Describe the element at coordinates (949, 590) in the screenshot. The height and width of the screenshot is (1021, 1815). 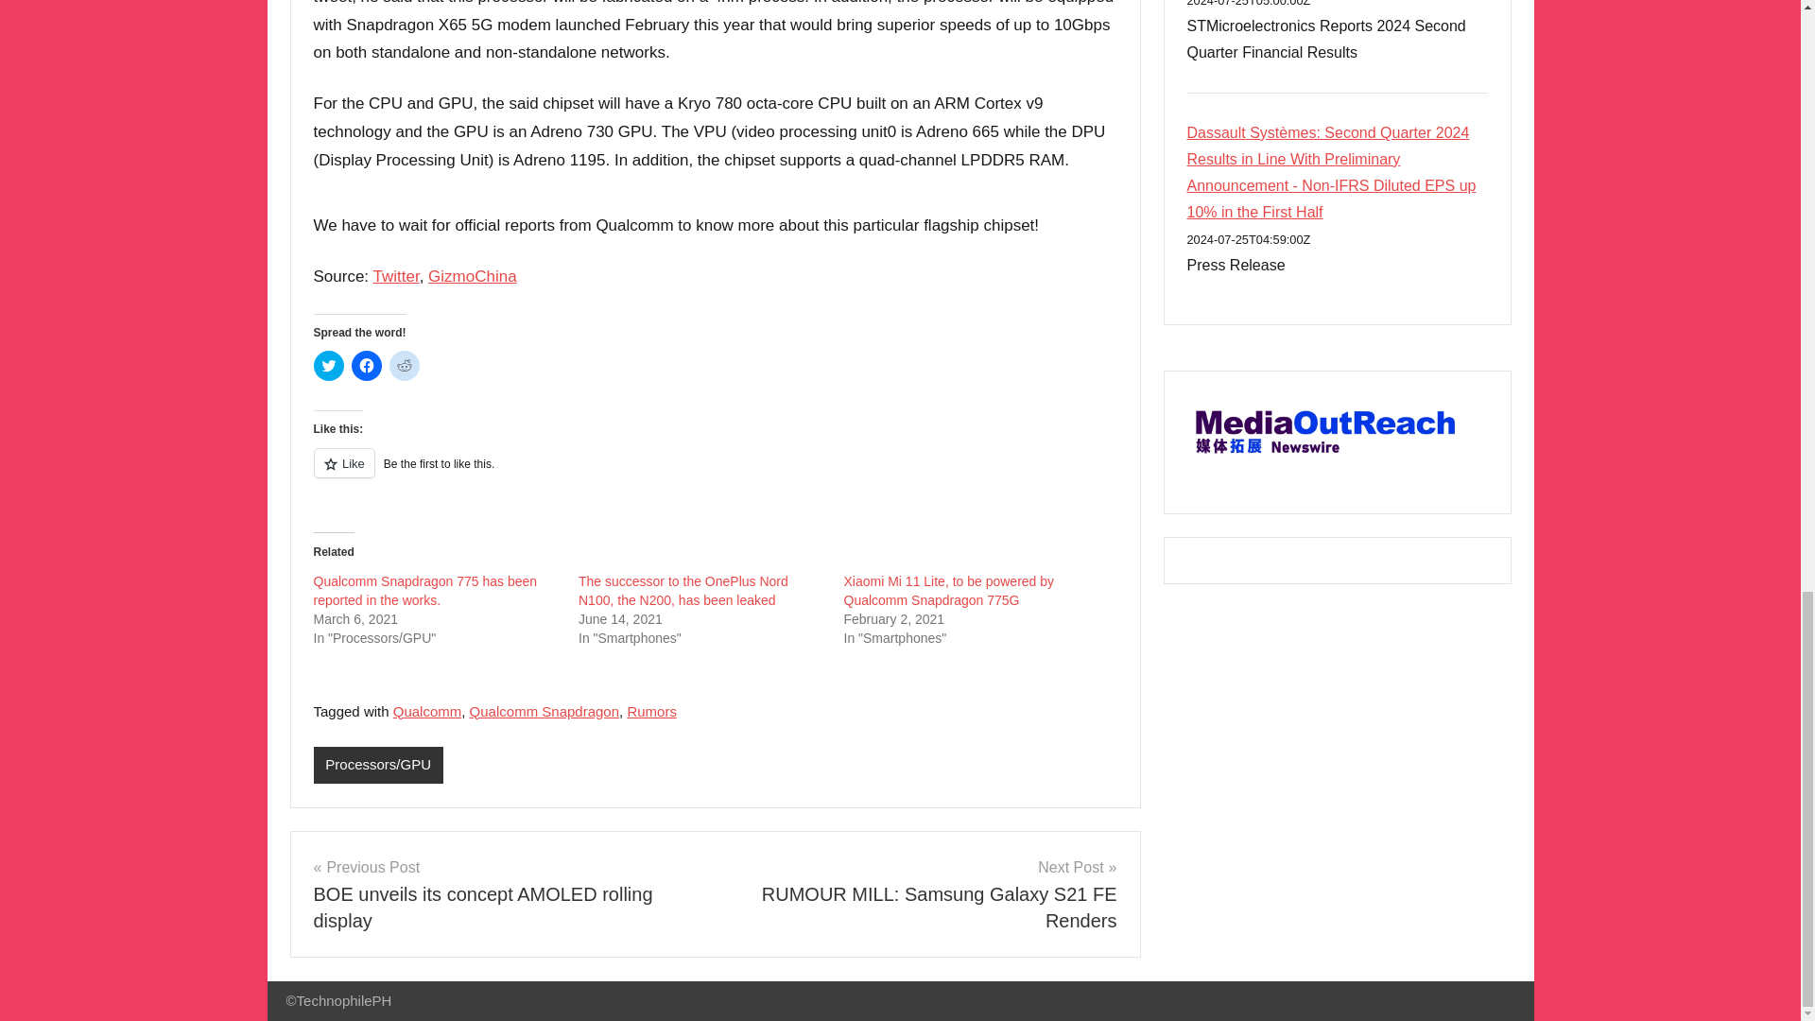
I see `Xiaomi Mi 11 Lite, to be powered by Qualcomm Snapdragon 775G` at that location.